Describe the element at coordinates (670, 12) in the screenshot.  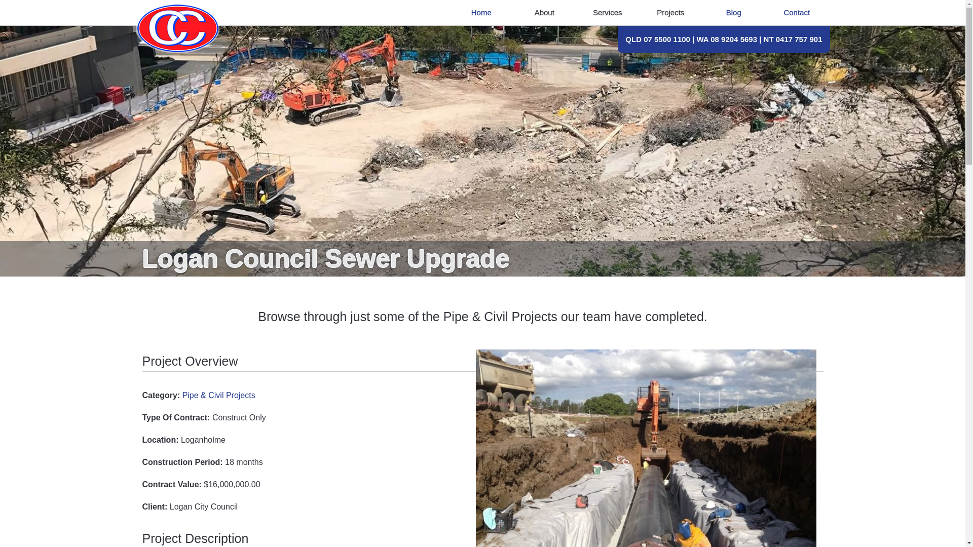
I see `Projects` at that location.